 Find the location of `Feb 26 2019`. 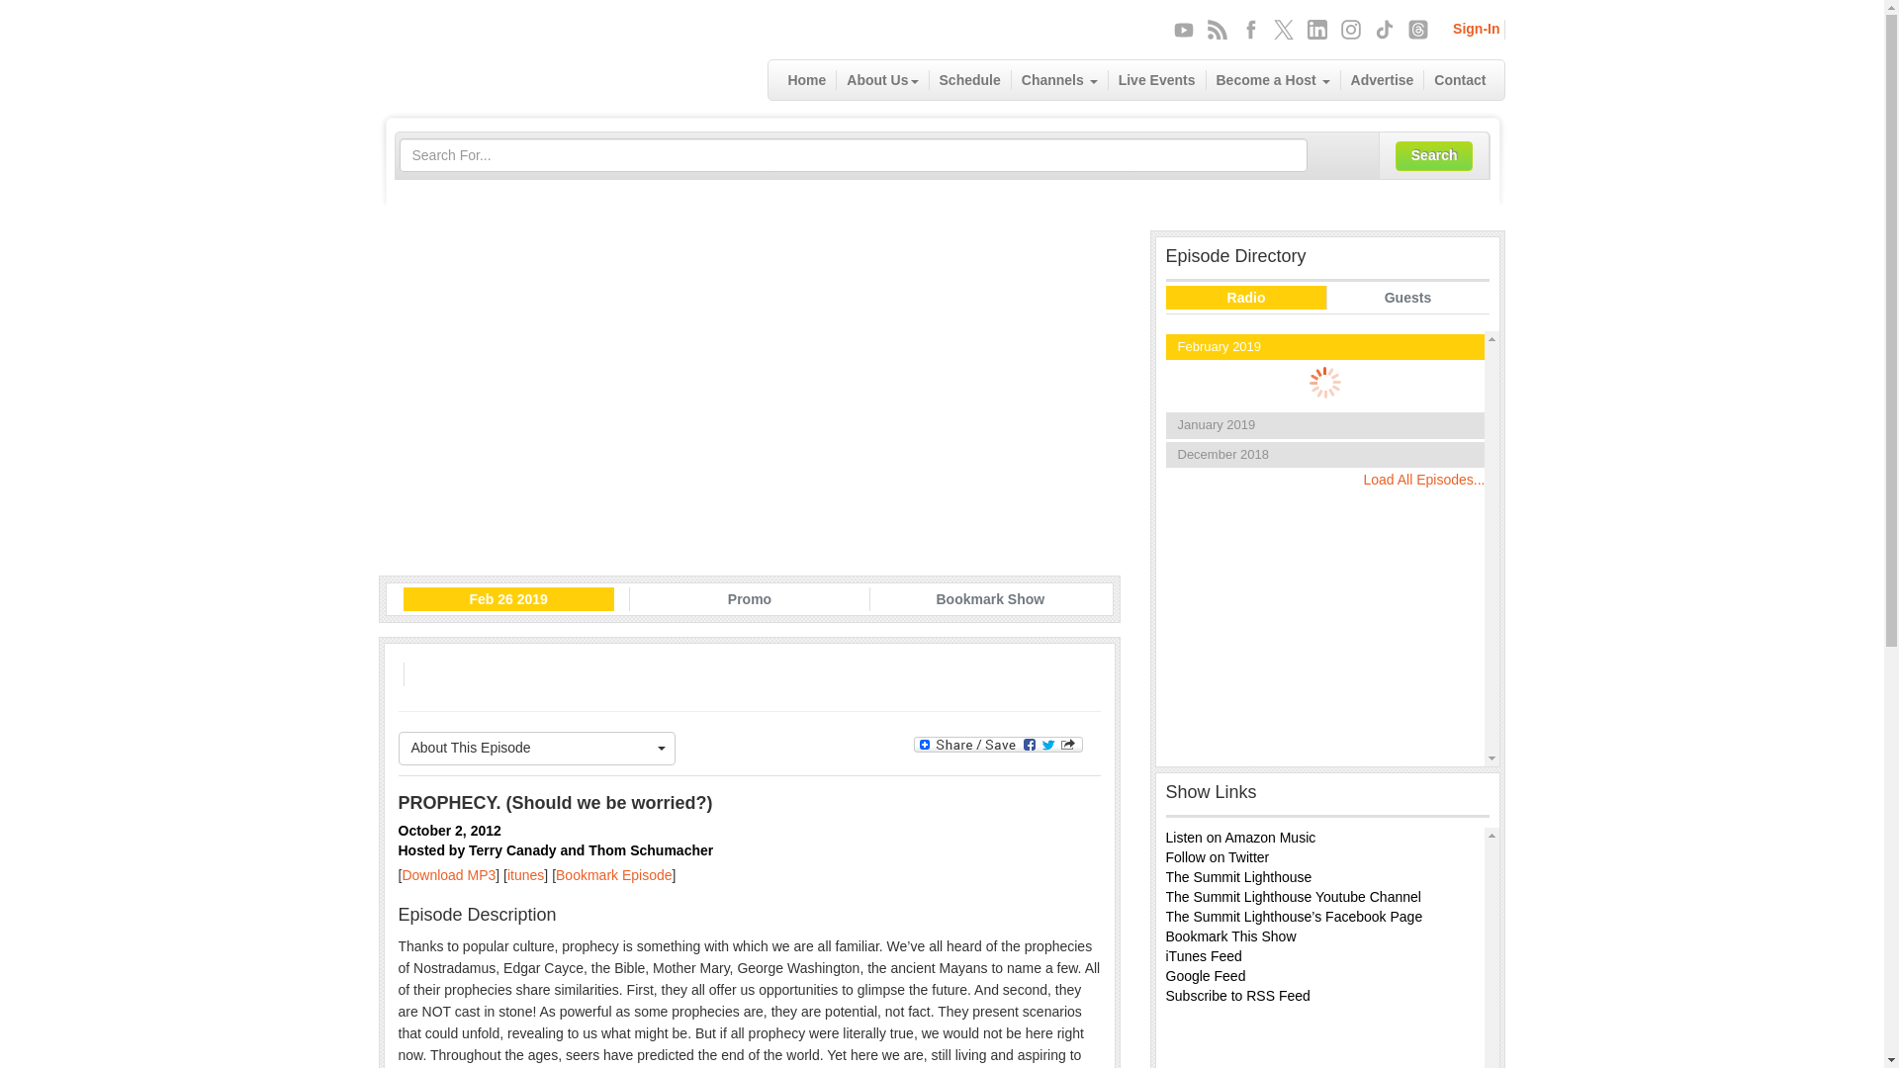

Feb 26 2019 is located at coordinates (508, 599).